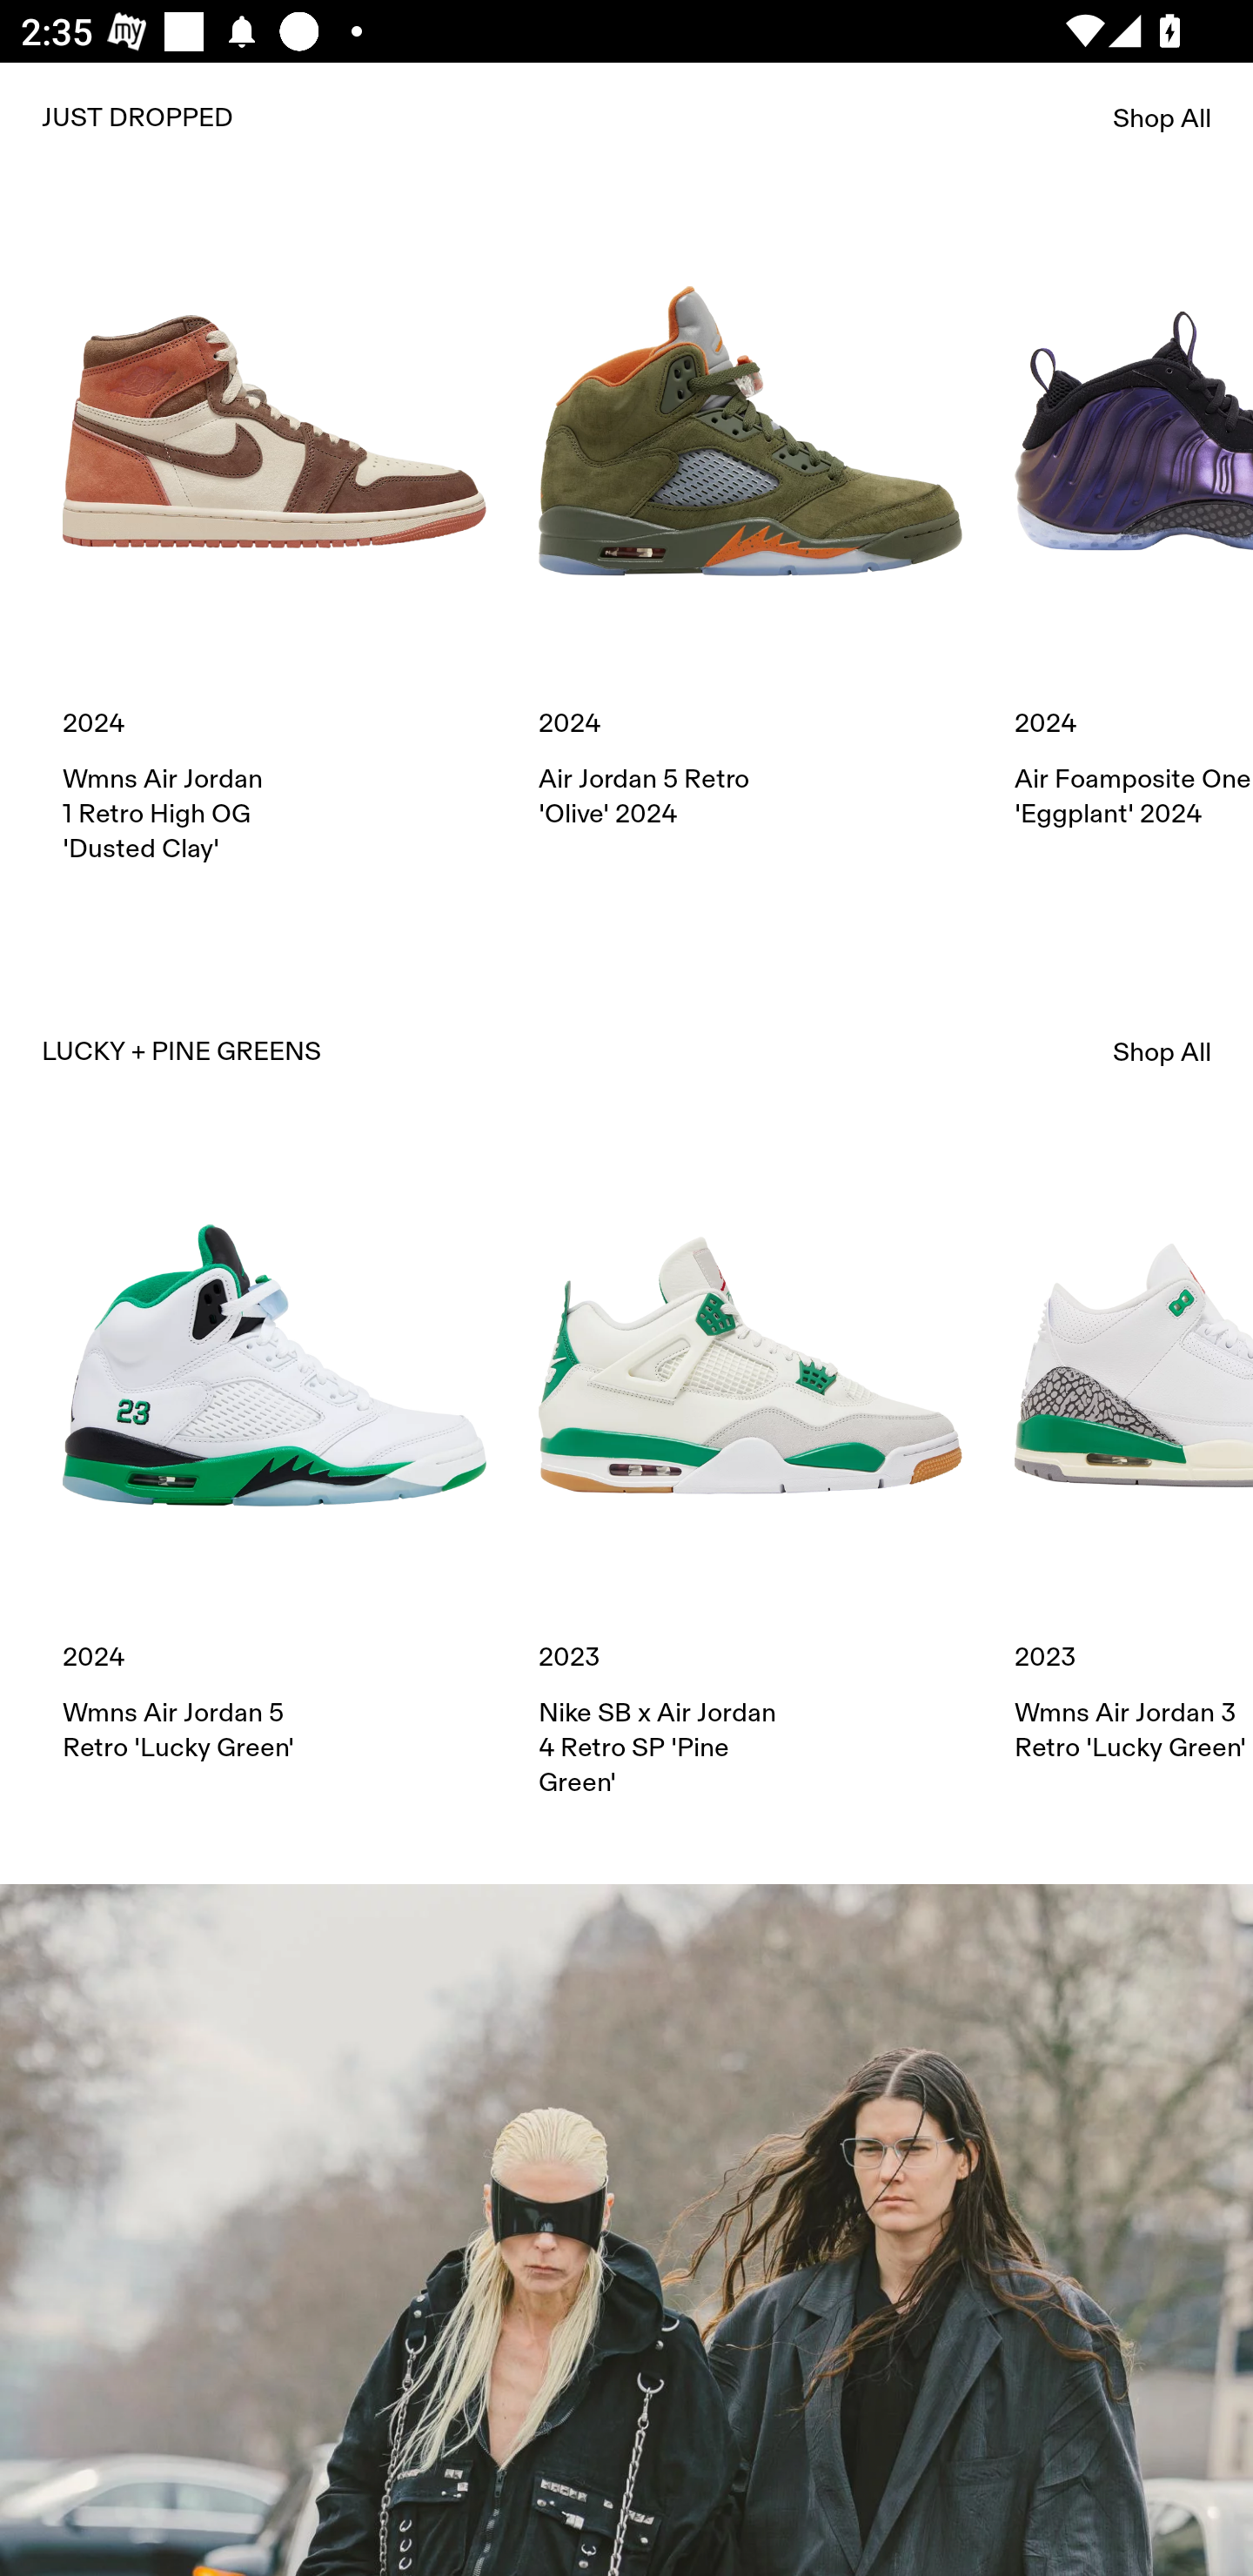  I want to click on 2023 Wmns Air Jordan 3 Retro 'Lucky Green', so click(1134, 1459).